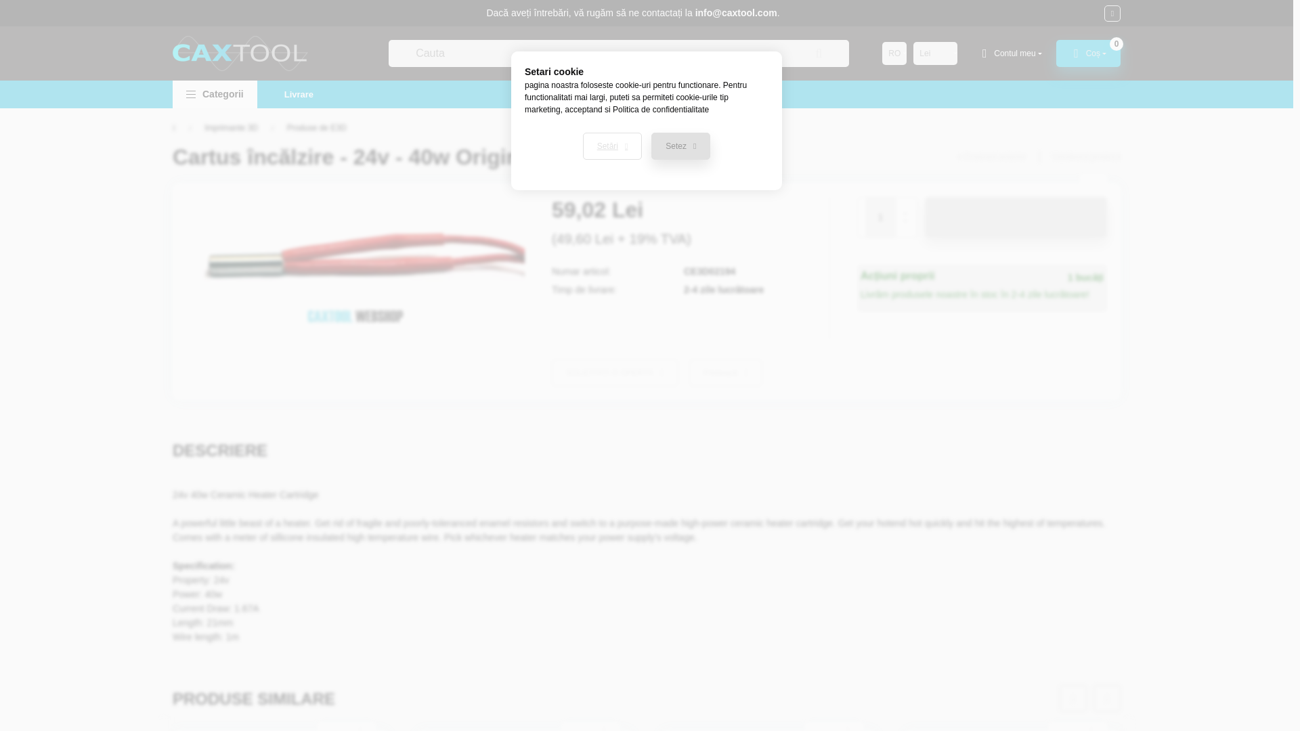  Describe the element at coordinates (317, 127) in the screenshot. I see `Produse de E3D` at that location.